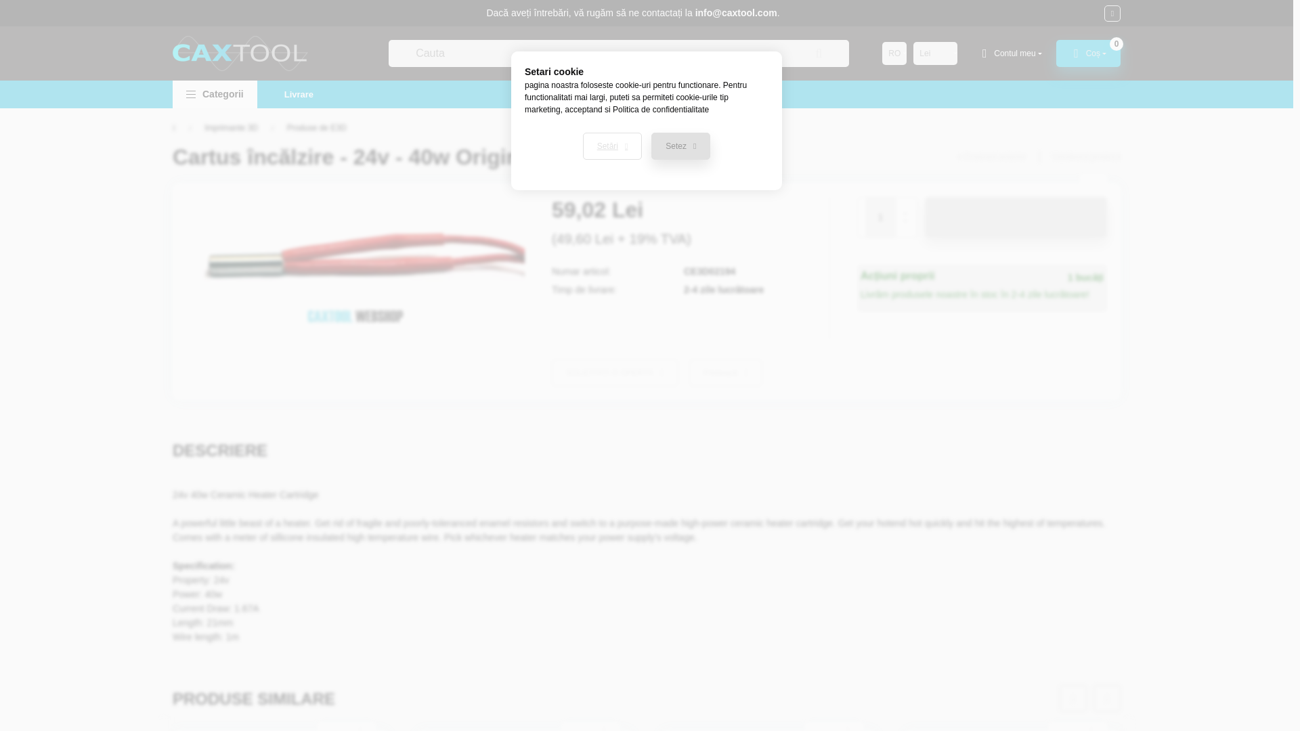  Describe the element at coordinates (317, 127) in the screenshot. I see `Produse de E3D` at that location.